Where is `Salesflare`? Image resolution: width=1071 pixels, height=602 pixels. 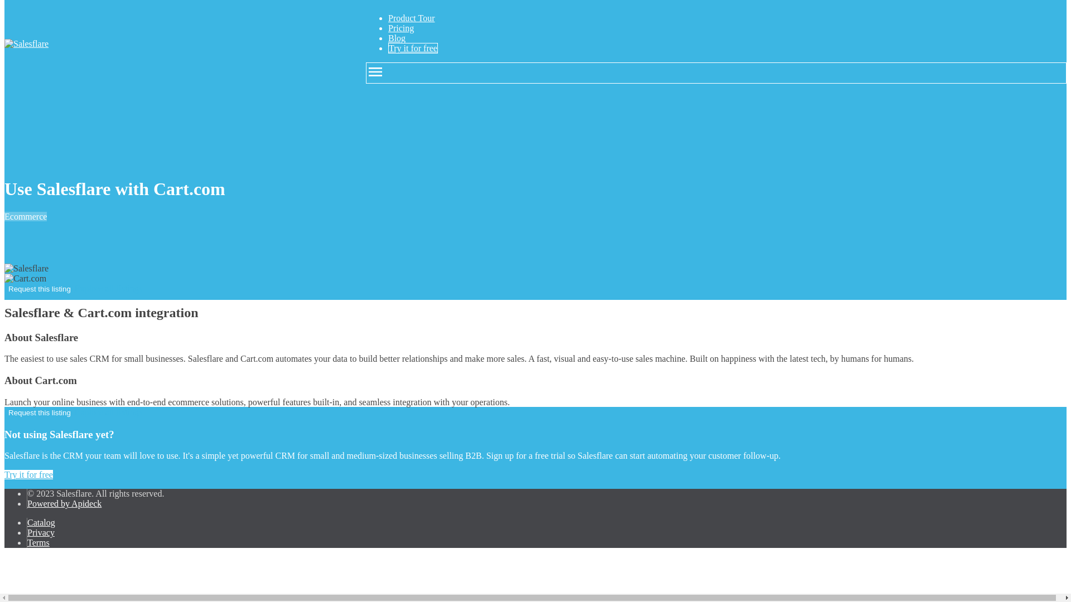 Salesflare is located at coordinates (26, 43).